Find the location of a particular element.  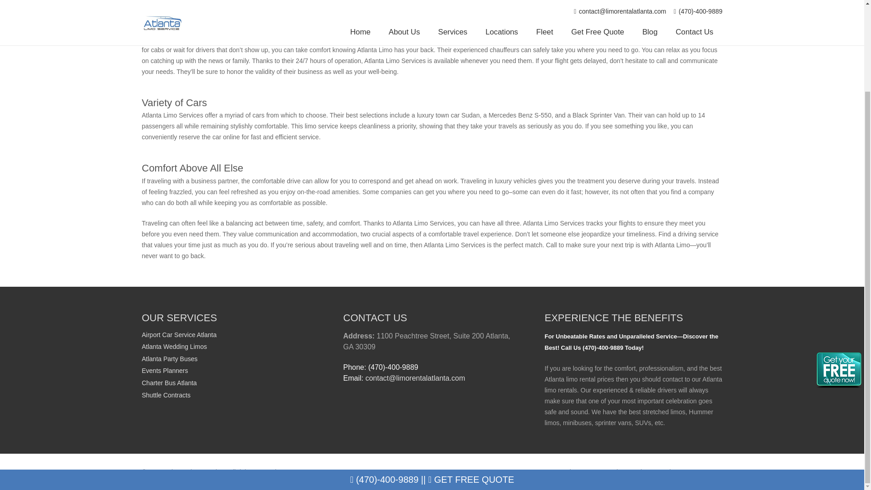

Atlanta Wedding Limos is located at coordinates (174, 347).